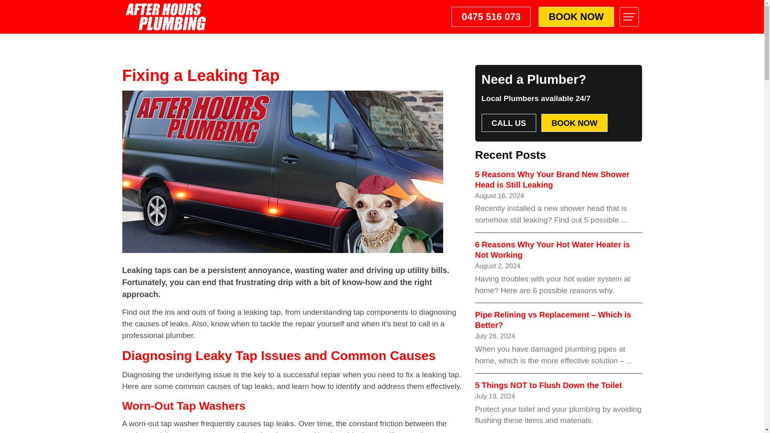 The width and height of the screenshot is (770, 433). Describe the element at coordinates (491, 17) in the screenshot. I see `0475 516 073` at that location.